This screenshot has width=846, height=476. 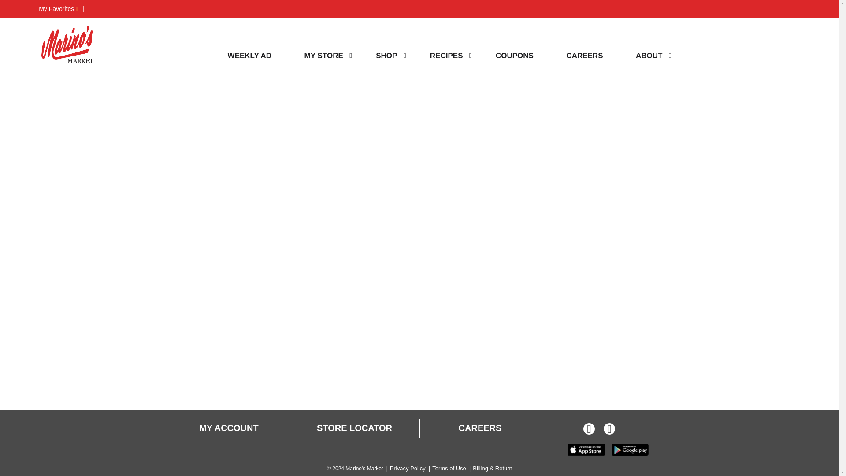 I want to click on MY ACCOUNT, so click(x=228, y=428).